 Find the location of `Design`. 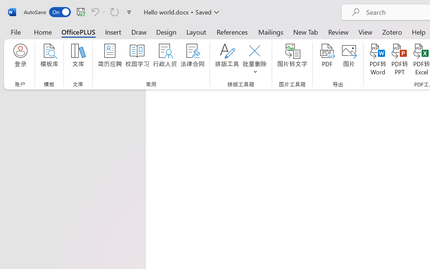

Design is located at coordinates (166, 32).